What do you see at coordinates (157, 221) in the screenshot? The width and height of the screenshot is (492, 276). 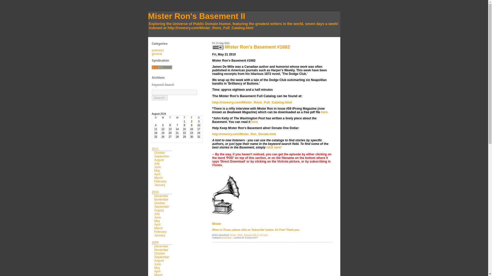 I see `May` at bounding box center [157, 221].